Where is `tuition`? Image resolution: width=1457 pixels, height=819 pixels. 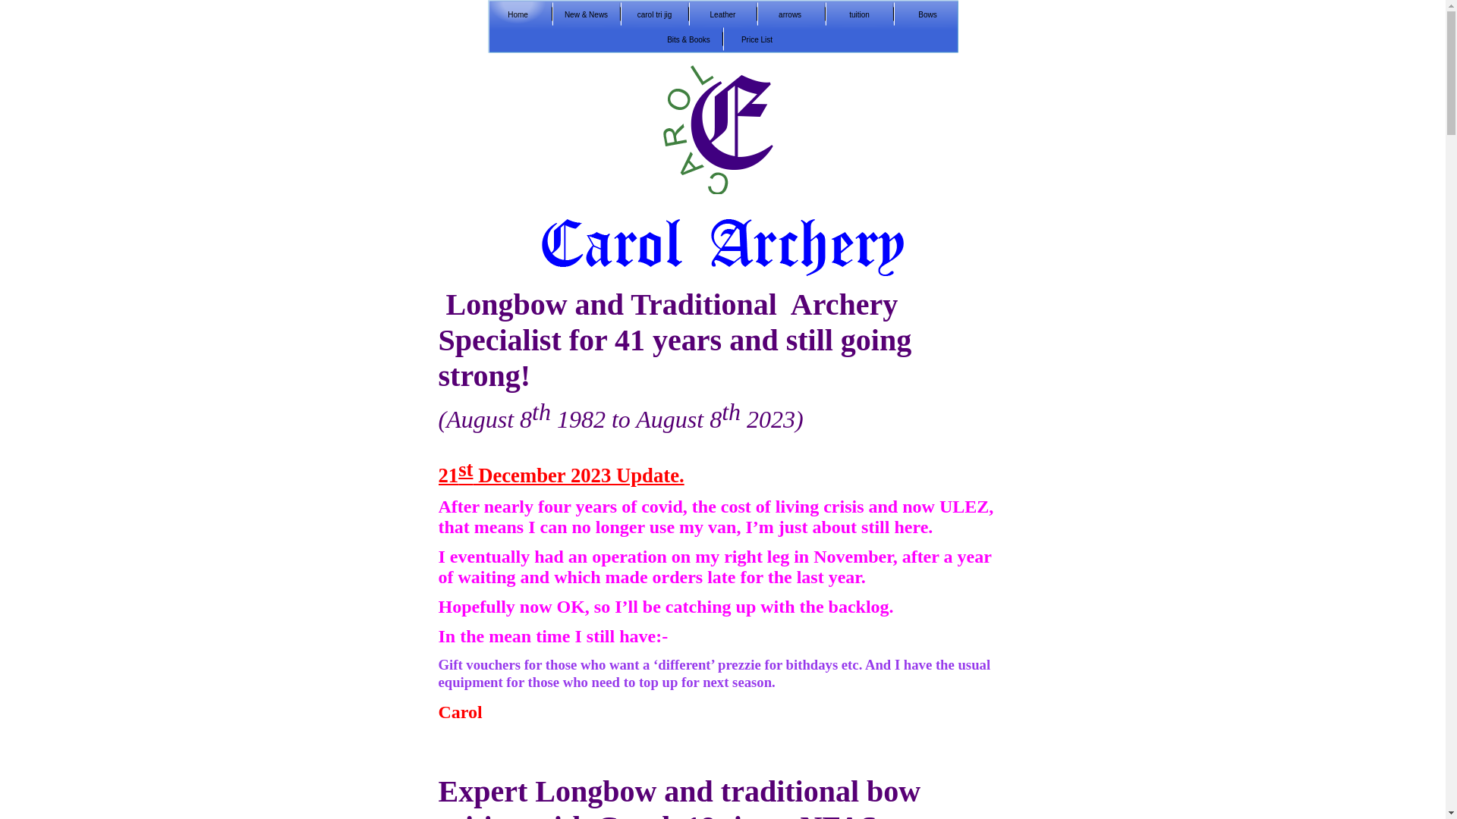
tuition is located at coordinates (859, 14).